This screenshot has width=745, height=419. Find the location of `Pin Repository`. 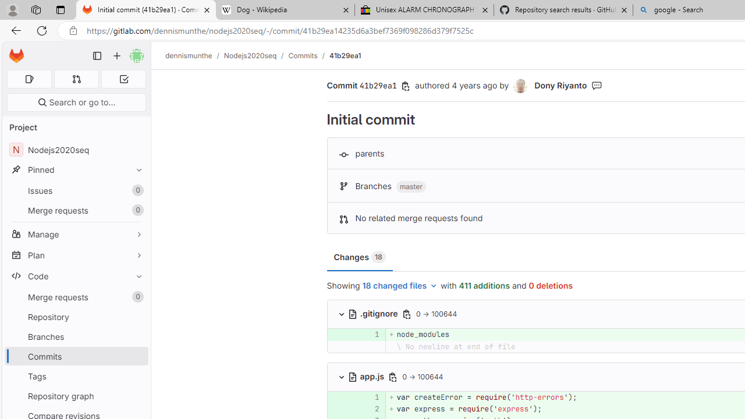

Pin Repository is located at coordinates (136, 317).